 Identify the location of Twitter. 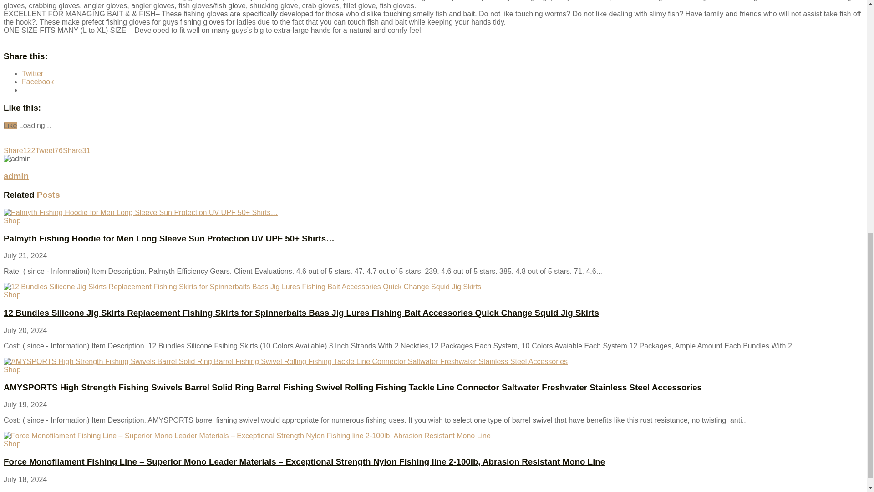
(32, 73).